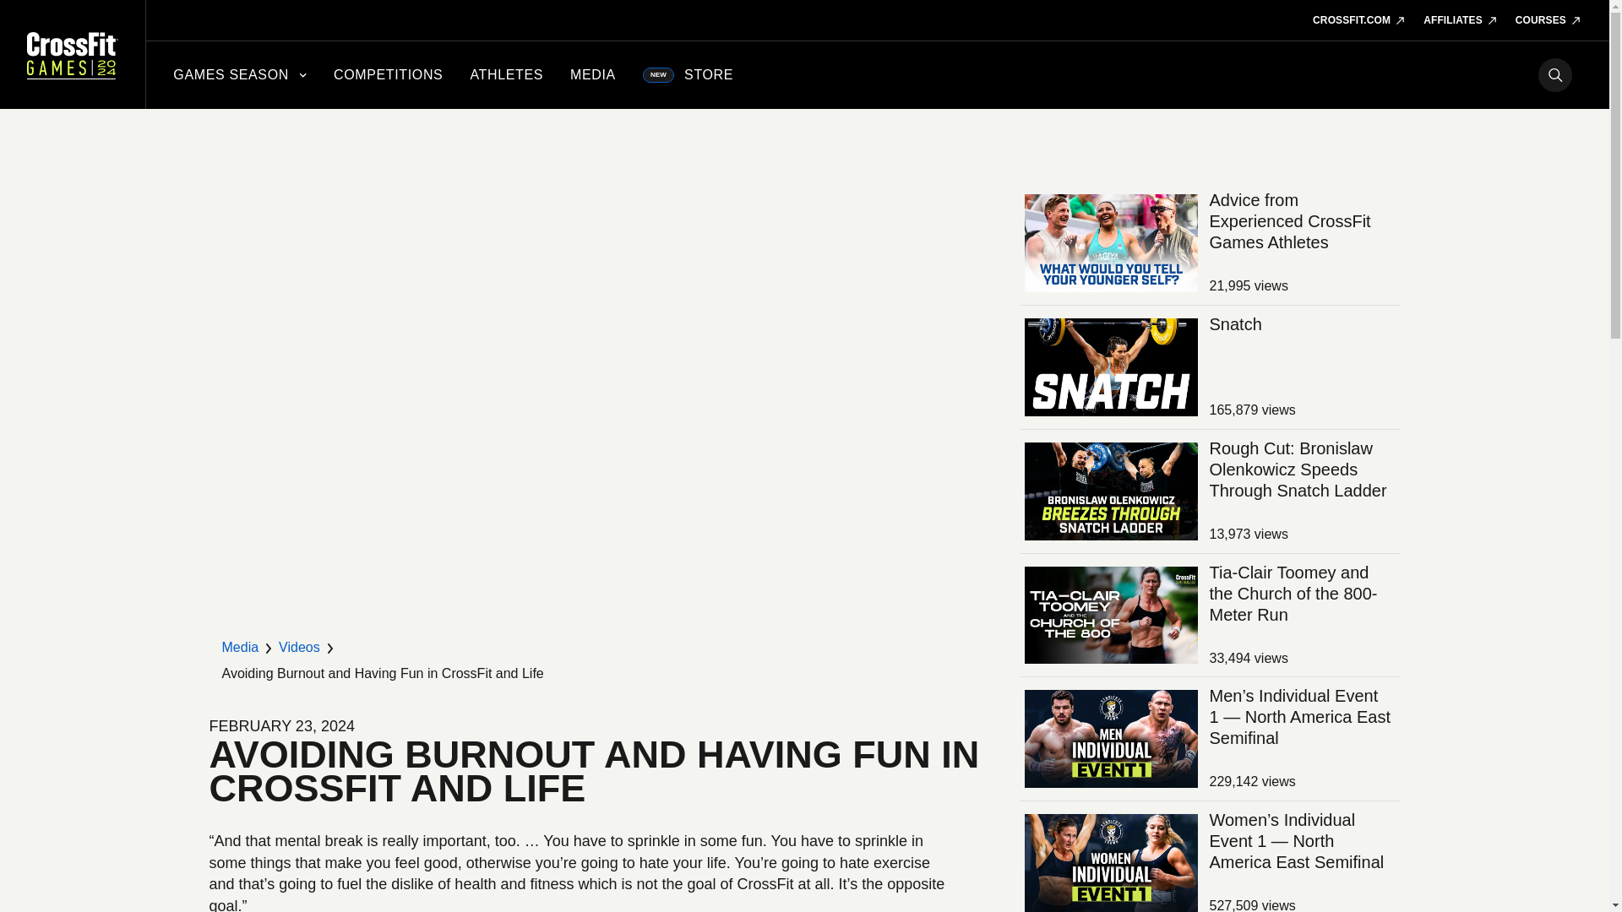 The width and height of the screenshot is (1622, 912). Describe the element at coordinates (73, 54) in the screenshot. I see `CrossFit Games` at that location.